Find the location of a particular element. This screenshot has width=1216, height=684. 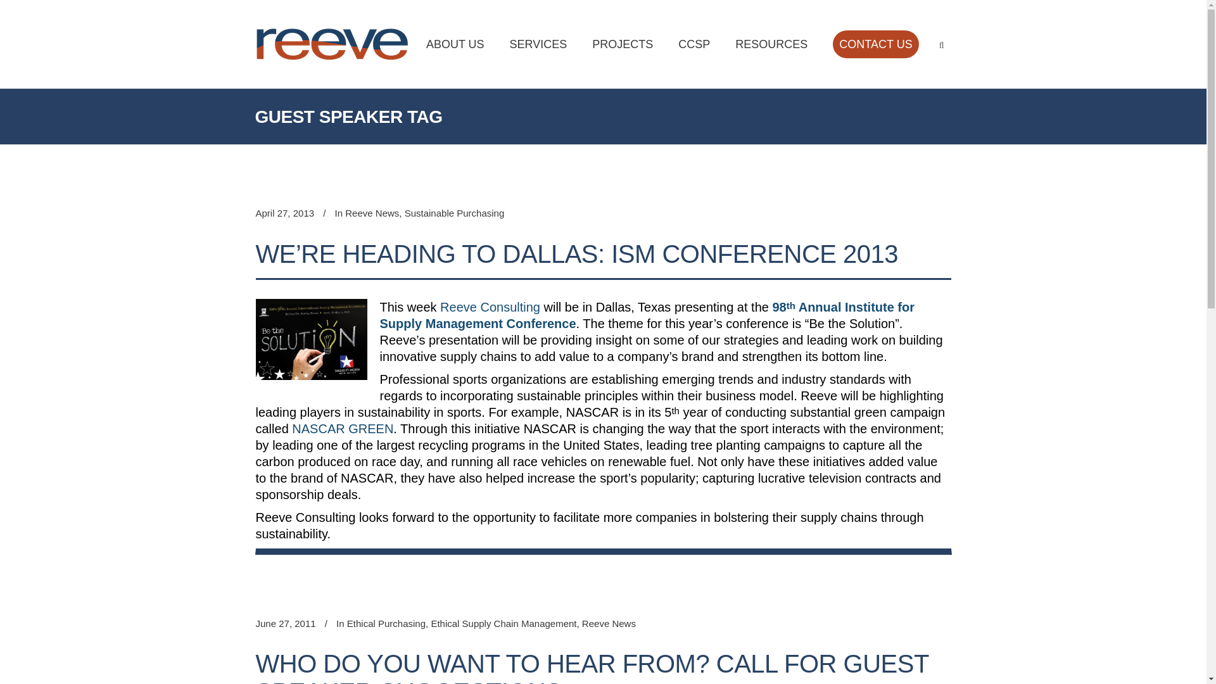

ABOUT US is located at coordinates (455, 44).